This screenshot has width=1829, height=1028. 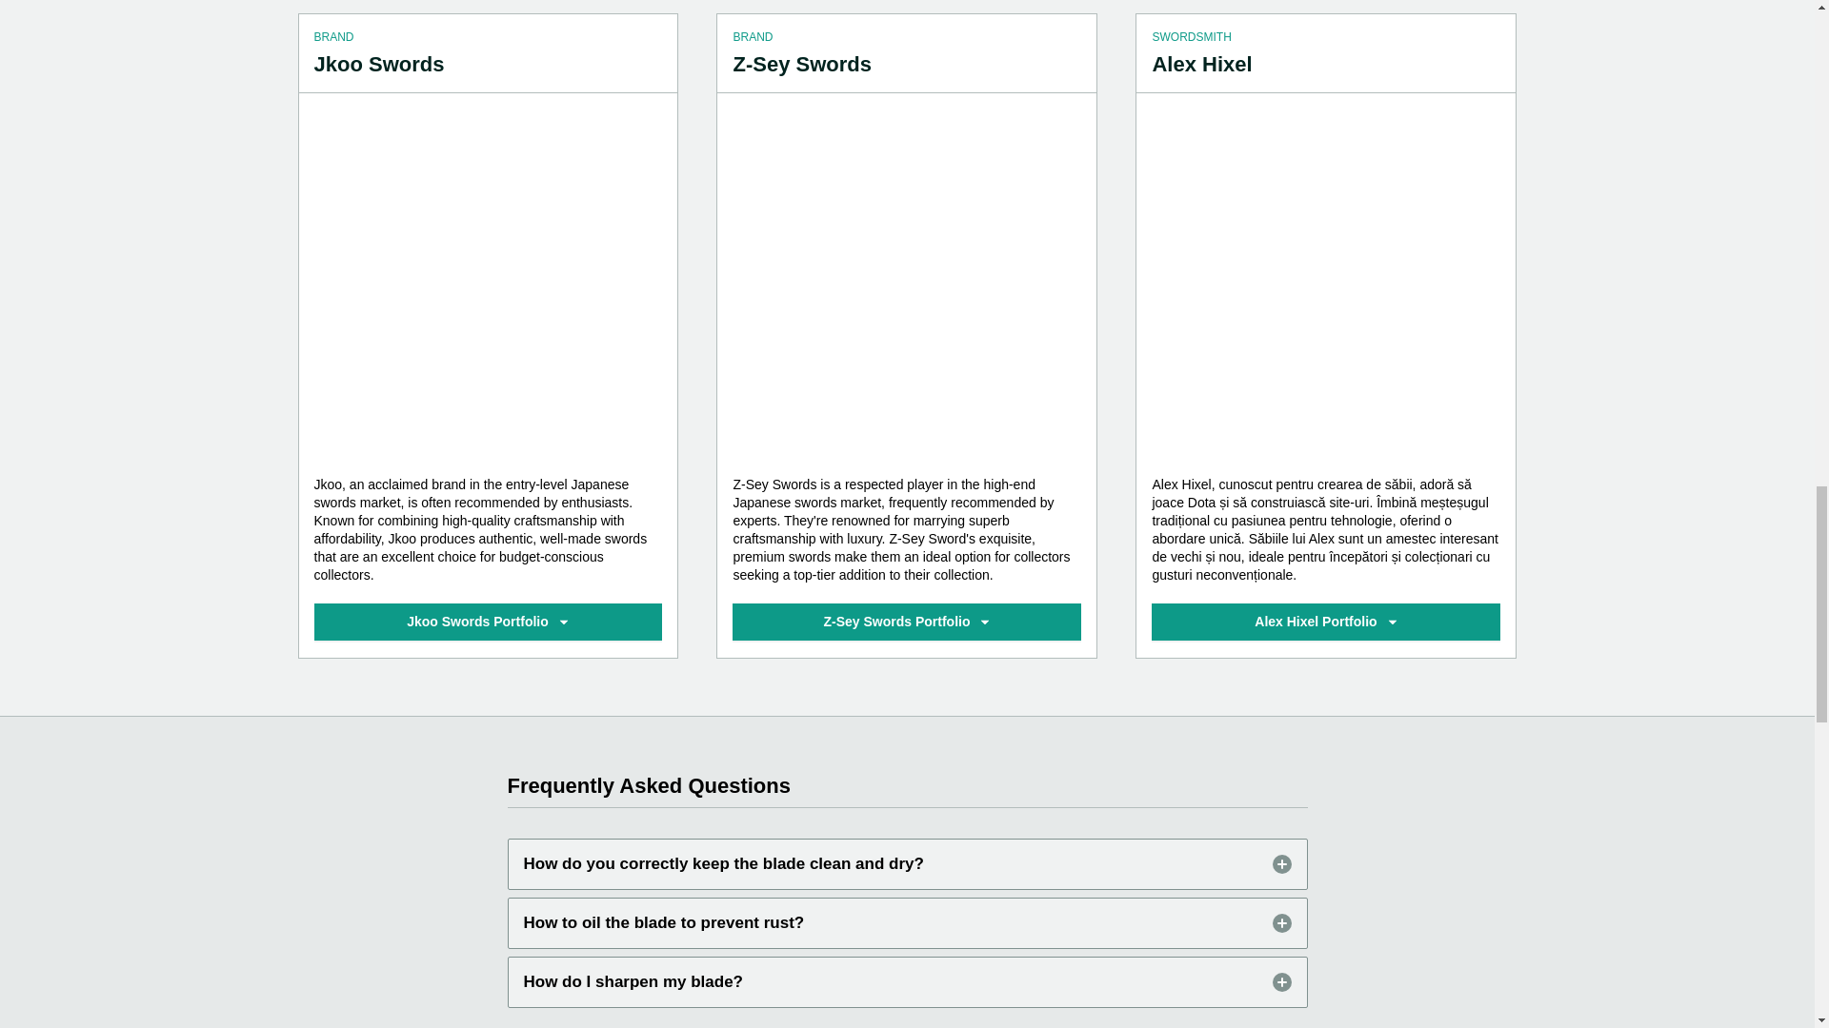 What do you see at coordinates (488, 621) in the screenshot?
I see `Jkoo Swords Portfolio` at bounding box center [488, 621].